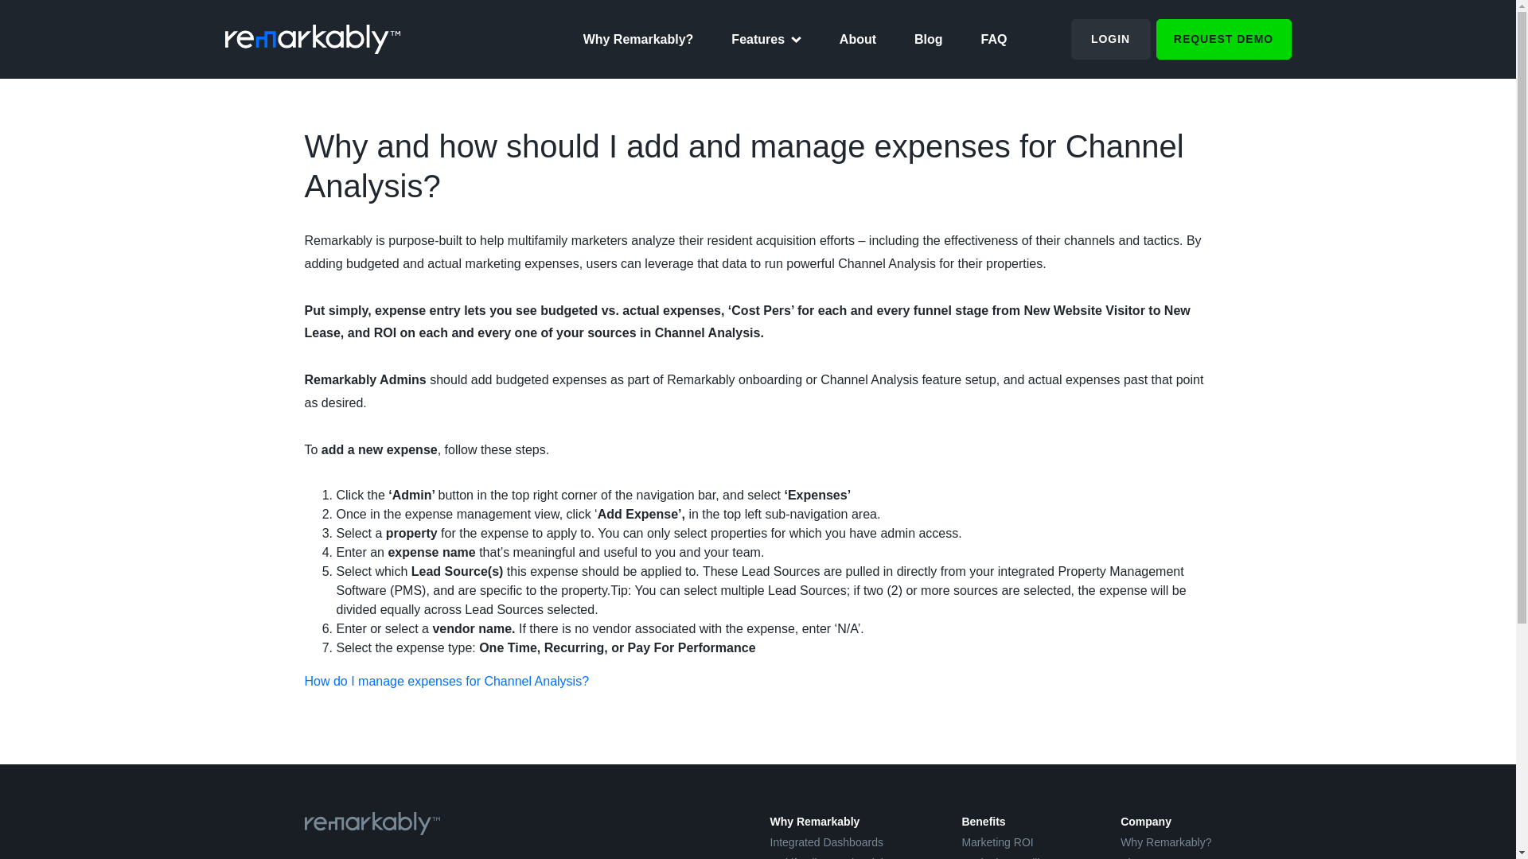  Describe the element at coordinates (638, 39) in the screenshot. I see `Why Remarkably?` at that location.